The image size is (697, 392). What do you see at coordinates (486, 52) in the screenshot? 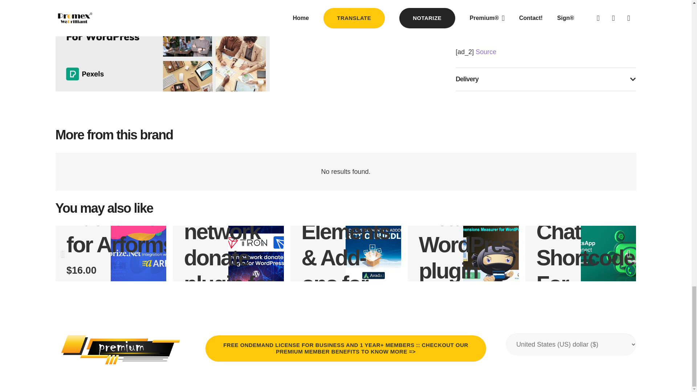
I see `Source` at bounding box center [486, 52].